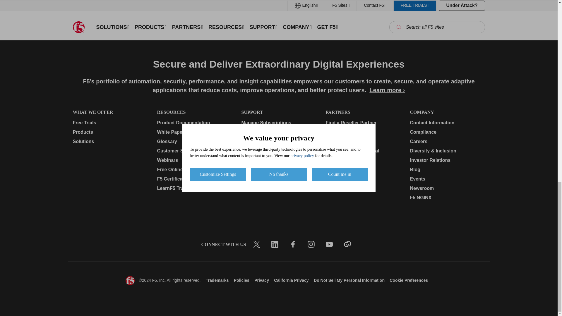  What do you see at coordinates (110, 123) in the screenshot?
I see `Free Trials` at bounding box center [110, 123].